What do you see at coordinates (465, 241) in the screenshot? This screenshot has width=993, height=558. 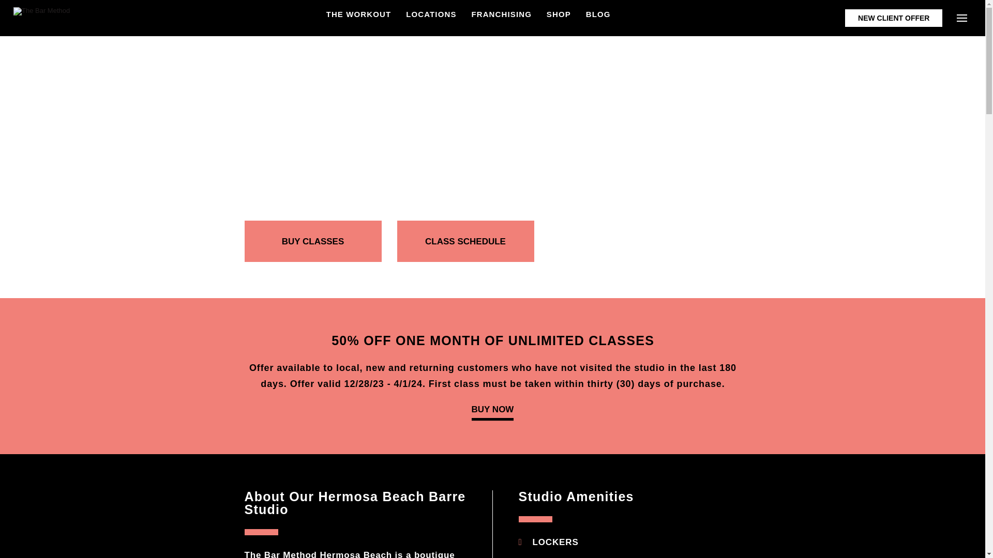 I see `CLASS SCHEDULE` at bounding box center [465, 241].